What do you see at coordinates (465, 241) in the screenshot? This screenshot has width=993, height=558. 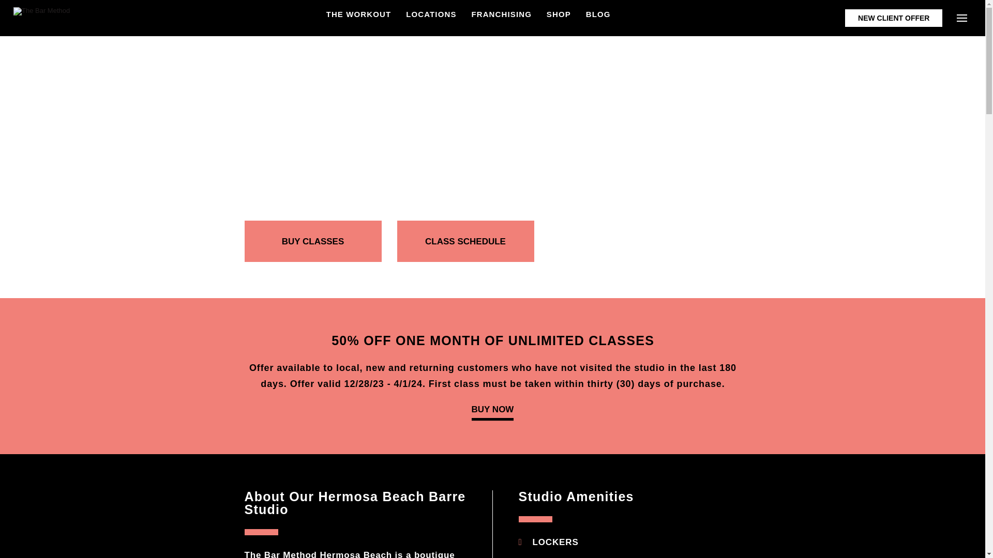 I see `CLASS SCHEDULE` at bounding box center [465, 241].